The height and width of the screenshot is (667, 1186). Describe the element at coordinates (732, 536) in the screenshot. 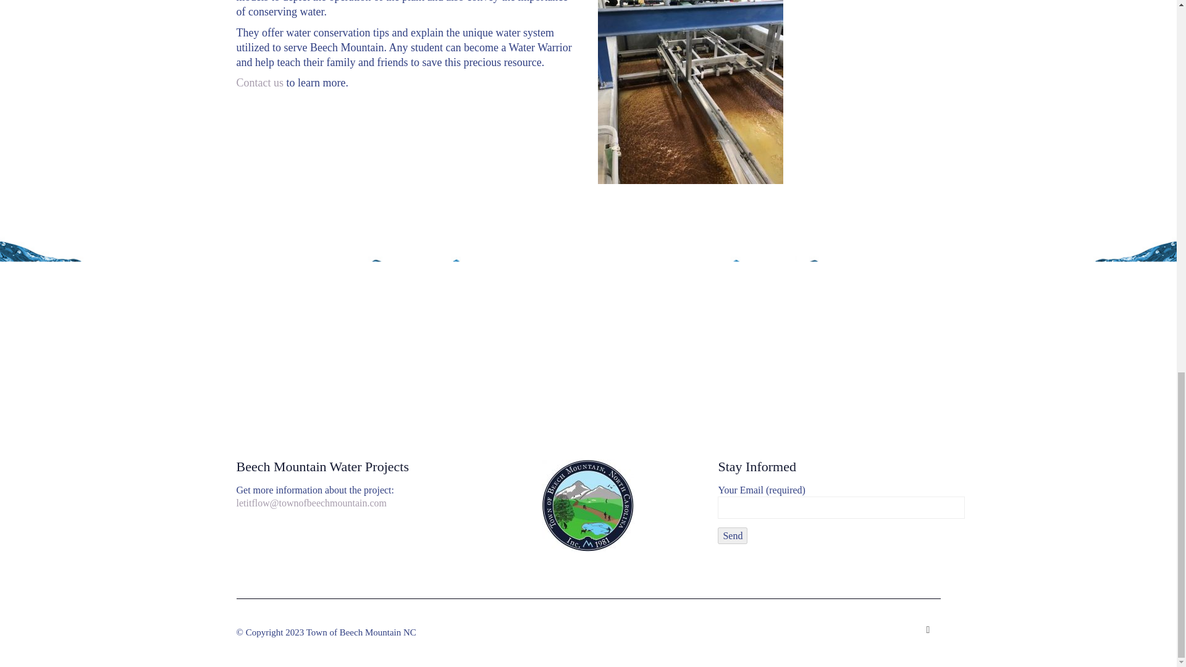

I see `Send` at that location.